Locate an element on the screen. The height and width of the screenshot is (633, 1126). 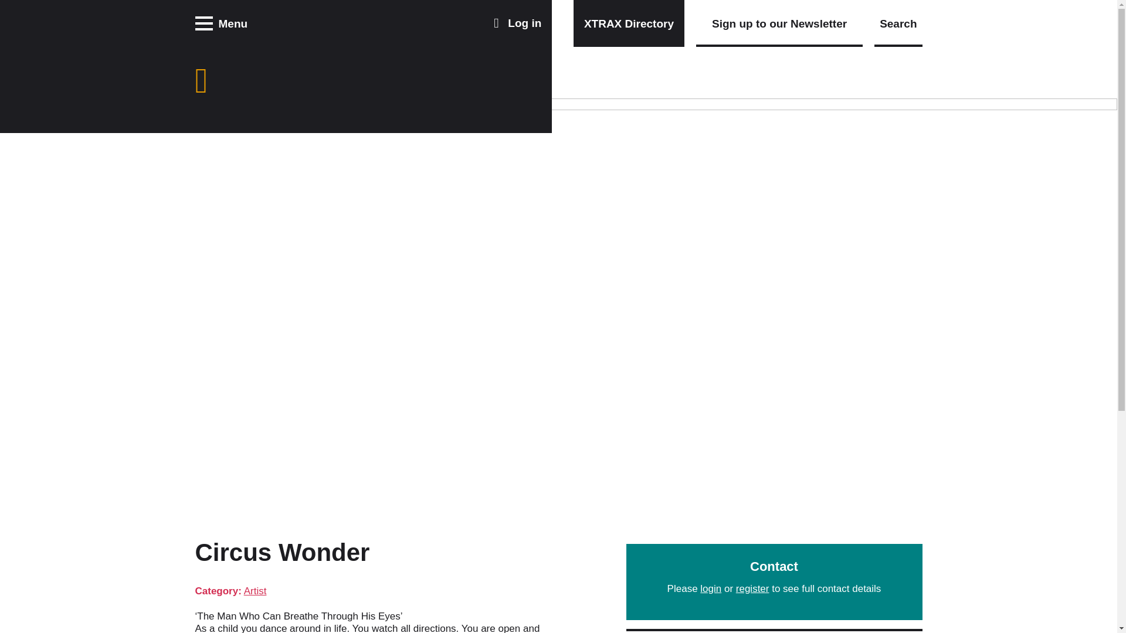
XTRAX Directory is located at coordinates (629, 23).